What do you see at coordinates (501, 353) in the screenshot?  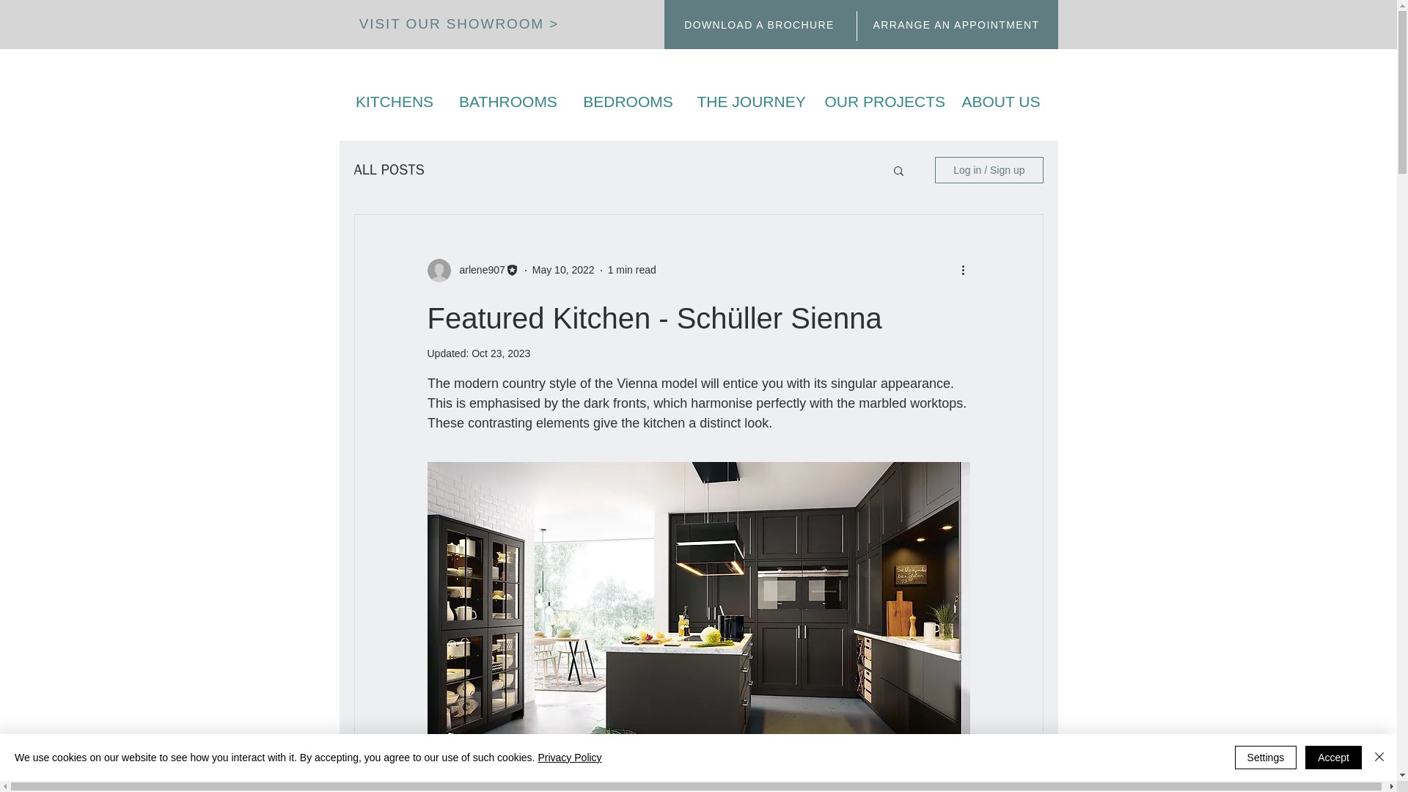 I see `Oct 23, 2023` at bounding box center [501, 353].